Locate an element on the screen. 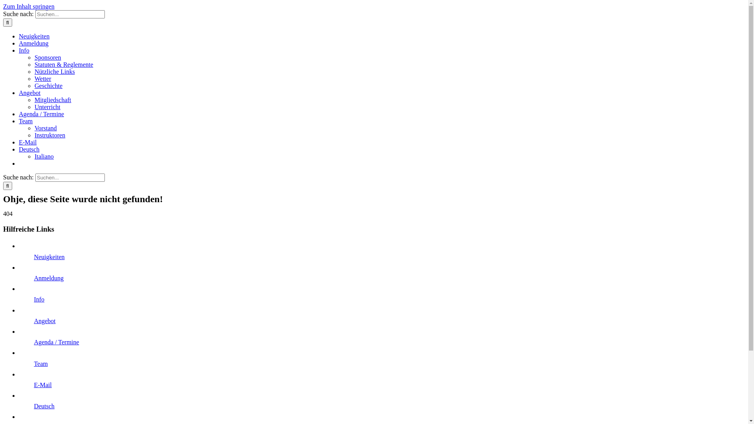 Image resolution: width=754 pixels, height=424 pixels. Statuten & Reglemente is located at coordinates (64, 64).